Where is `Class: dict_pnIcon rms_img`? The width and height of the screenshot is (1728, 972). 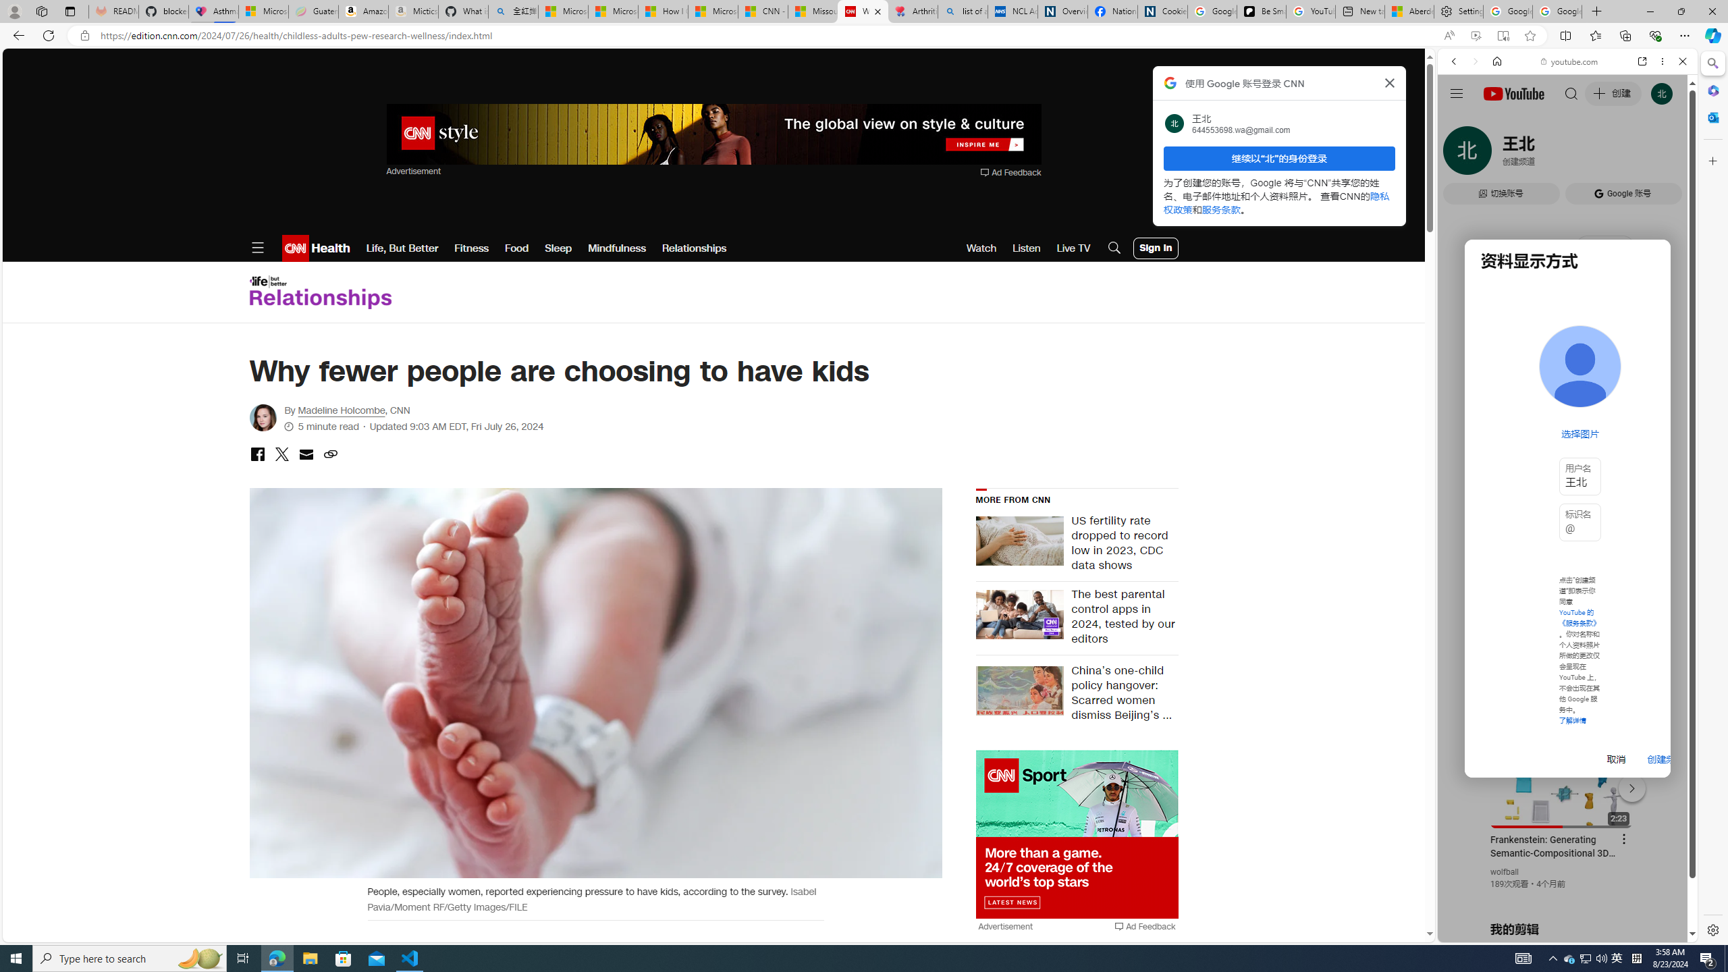 Class: dict_pnIcon rms_img is located at coordinates (1557, 932).